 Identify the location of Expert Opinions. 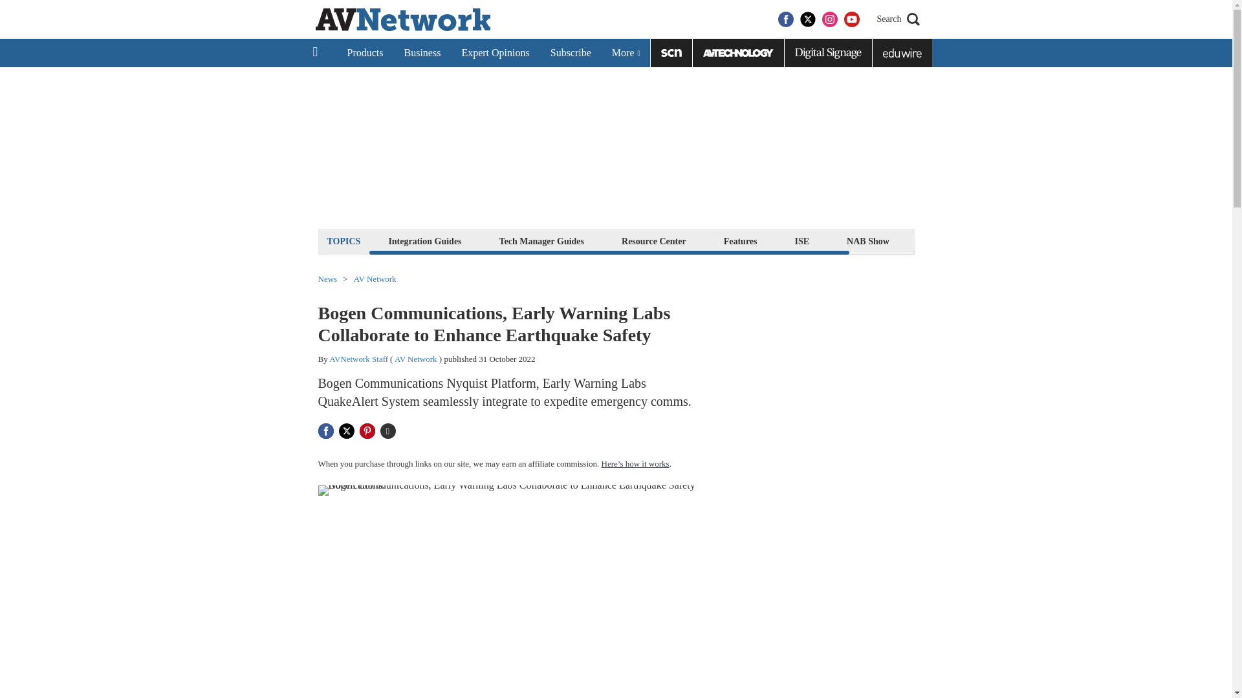
(494, 53).